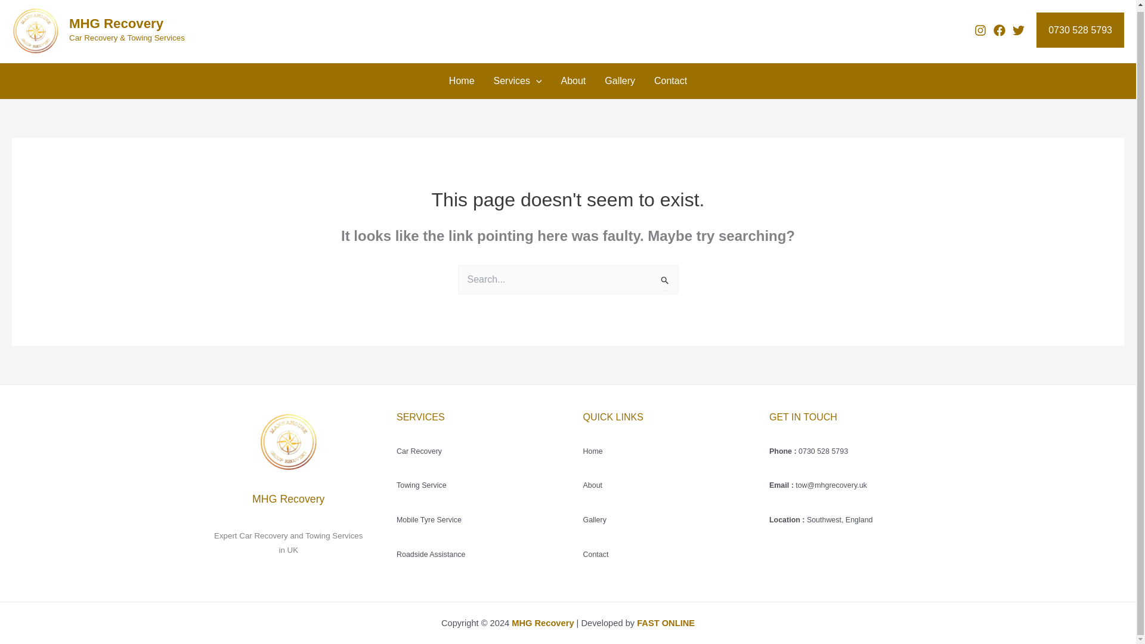  Describe the element at coordinates (428, 520) in the screenshot. I see `Mobile Tyre Service` at that location.